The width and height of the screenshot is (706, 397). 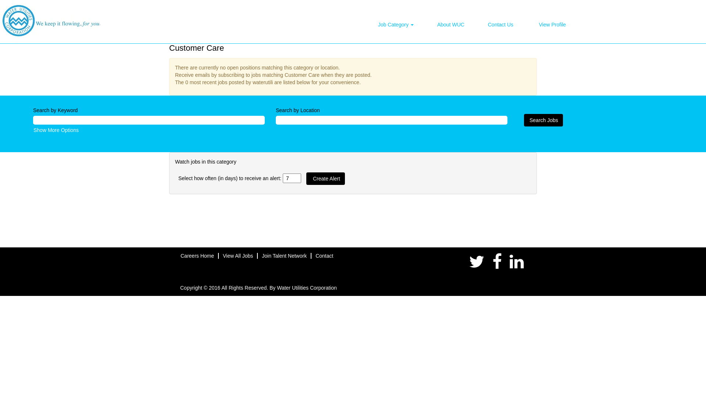 I want to click on View Profile, so click(x=552, y=24).